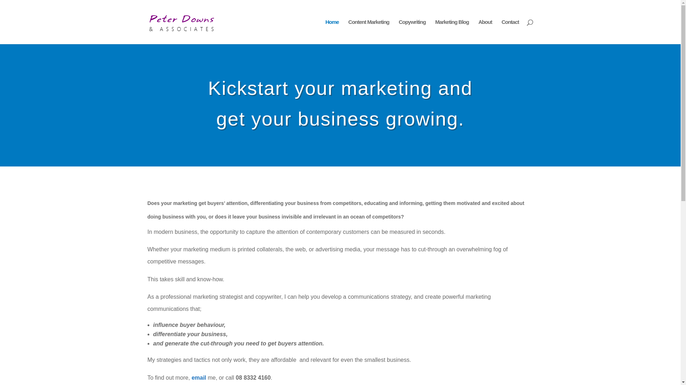 Image resolution: width=686 pixels, height=385 pixels. I want to click on Marketing Blog, so click(452, 32).